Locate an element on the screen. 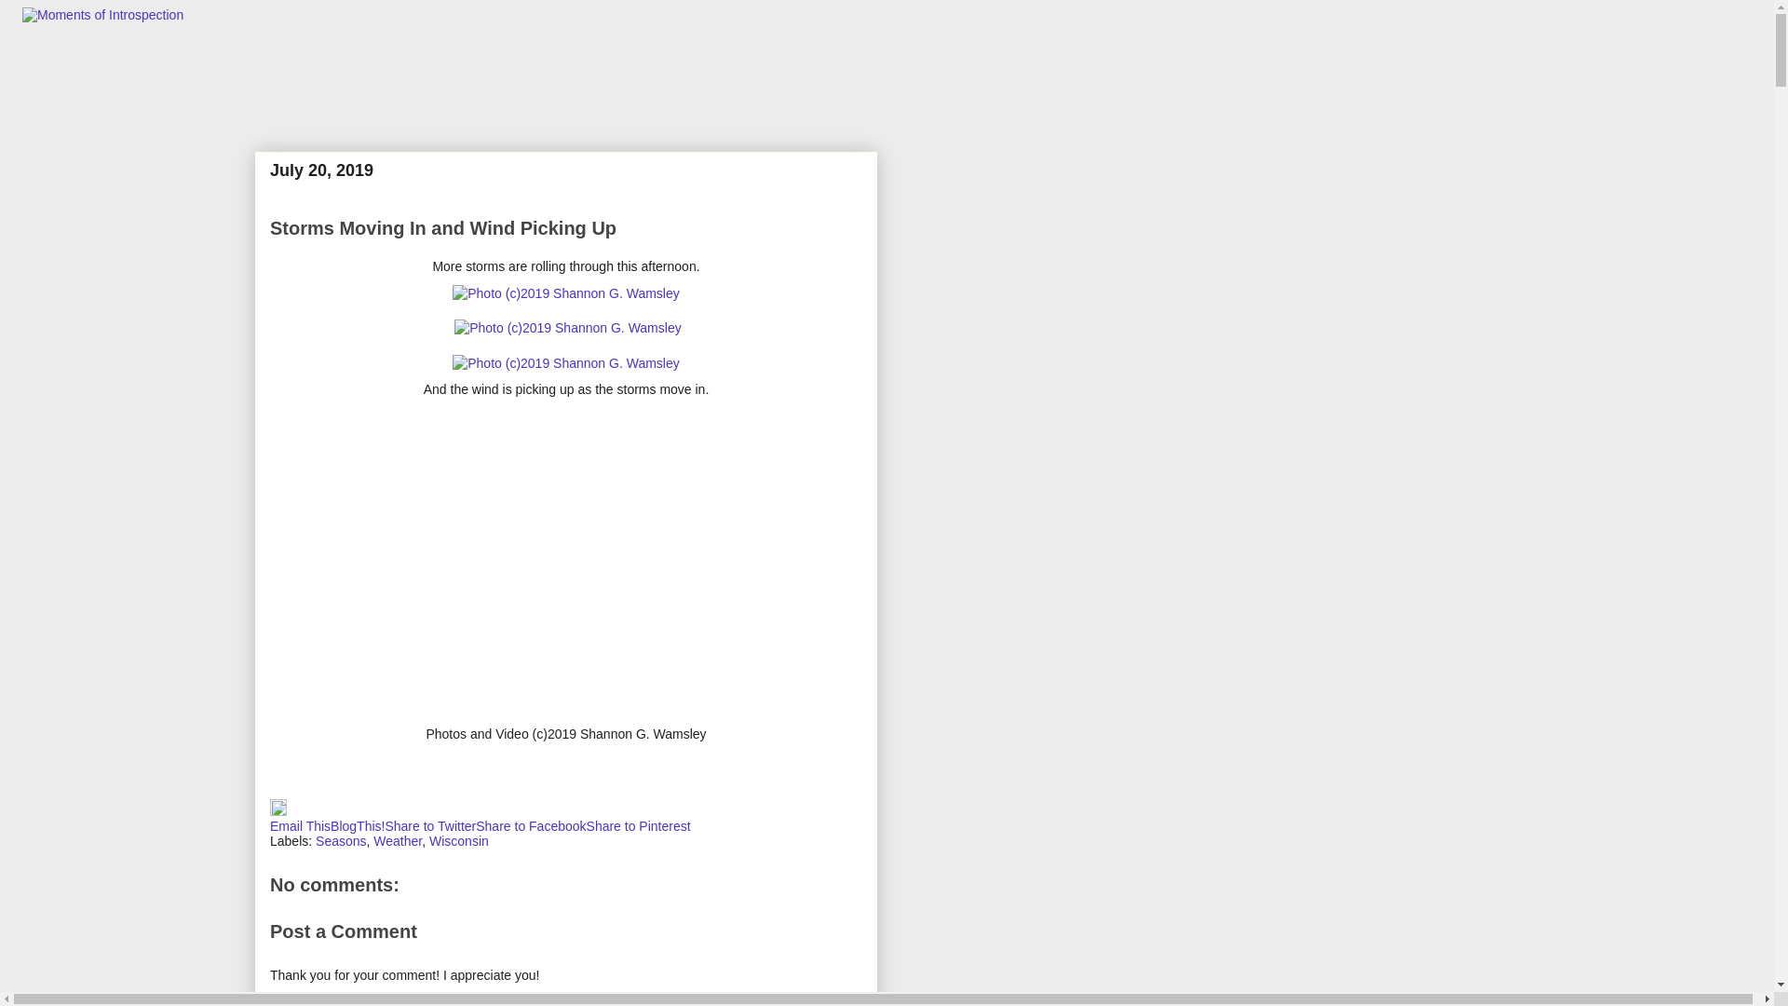 Image resolution: width=1788 pixels, height=1006 pixels. Wisconsin is located at coordinates (458, 841).